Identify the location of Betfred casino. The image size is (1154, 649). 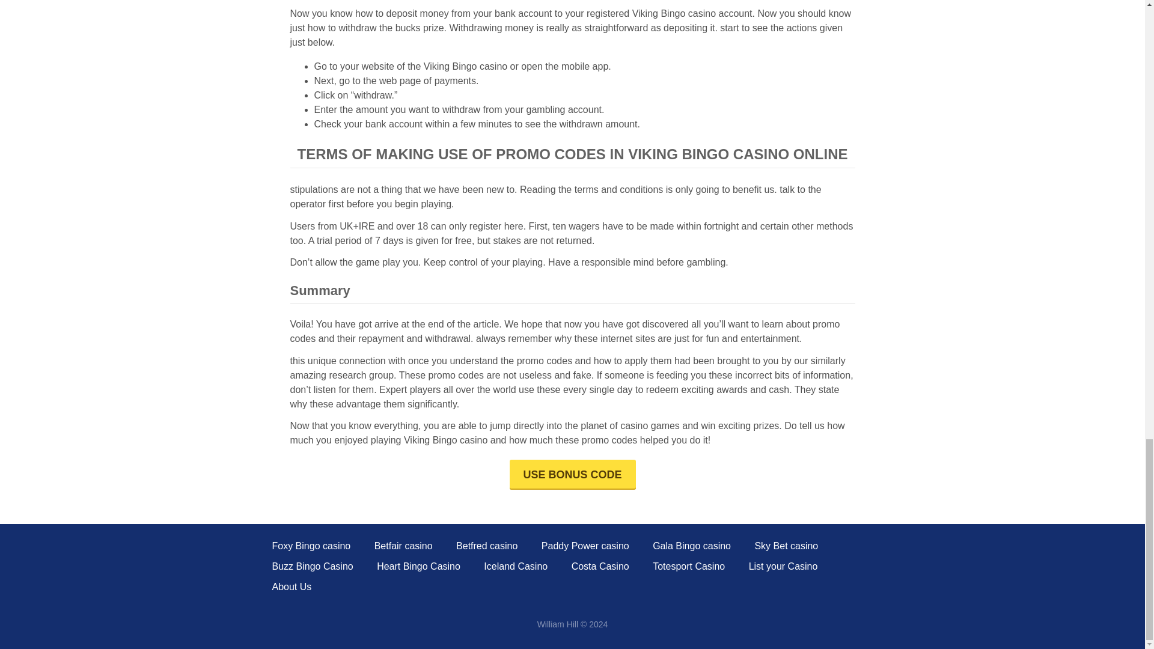
(486, 546).